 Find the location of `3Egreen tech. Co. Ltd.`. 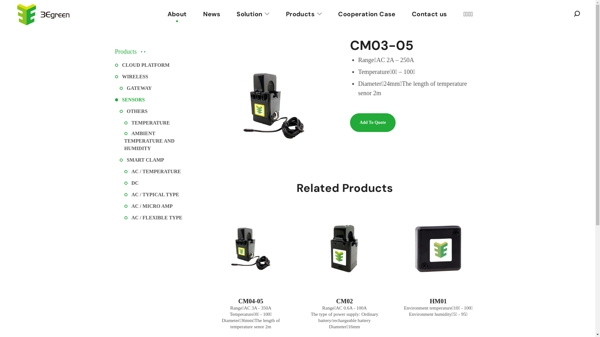

3Egreen tech. Co. Ltd. is located at coordinates (274, 106).